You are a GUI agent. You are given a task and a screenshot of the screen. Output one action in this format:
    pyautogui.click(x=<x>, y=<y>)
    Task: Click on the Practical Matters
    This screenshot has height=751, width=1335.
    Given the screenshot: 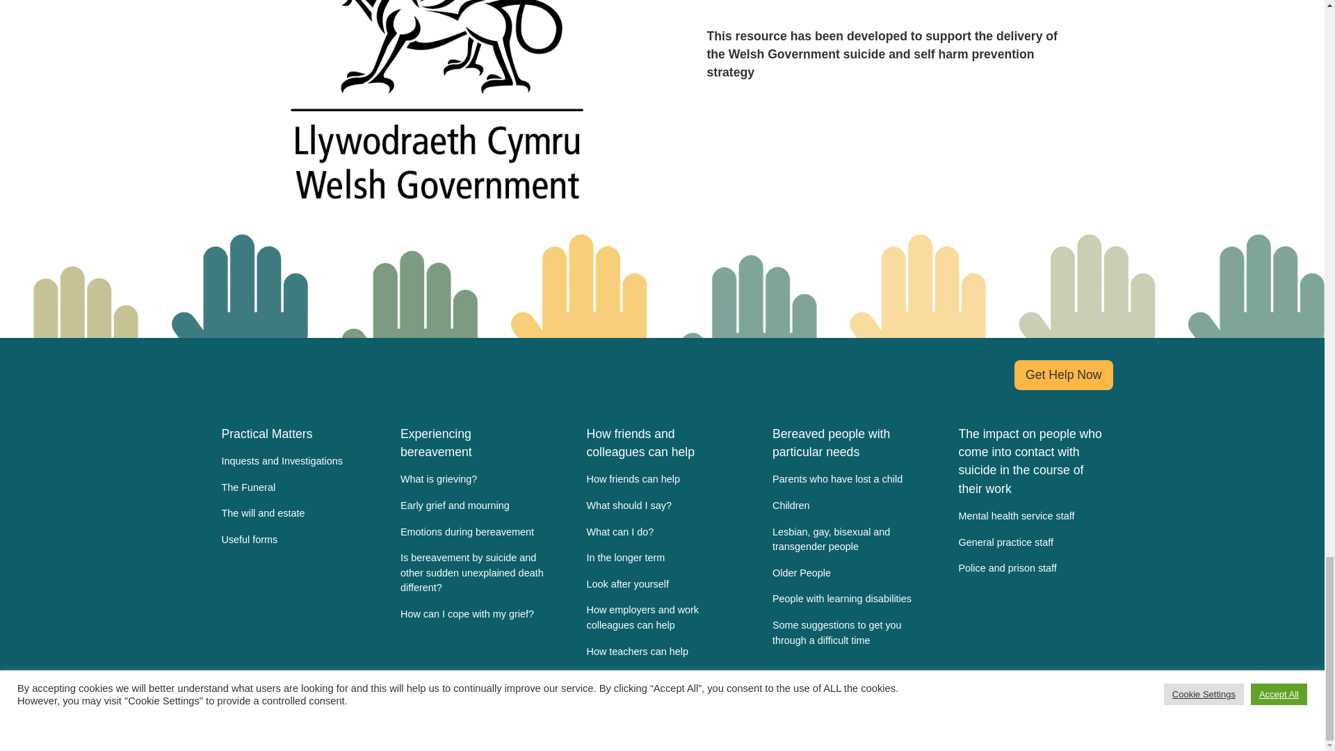 What is the action you would take?
    pyautogui.click(x=289, y=433)
    